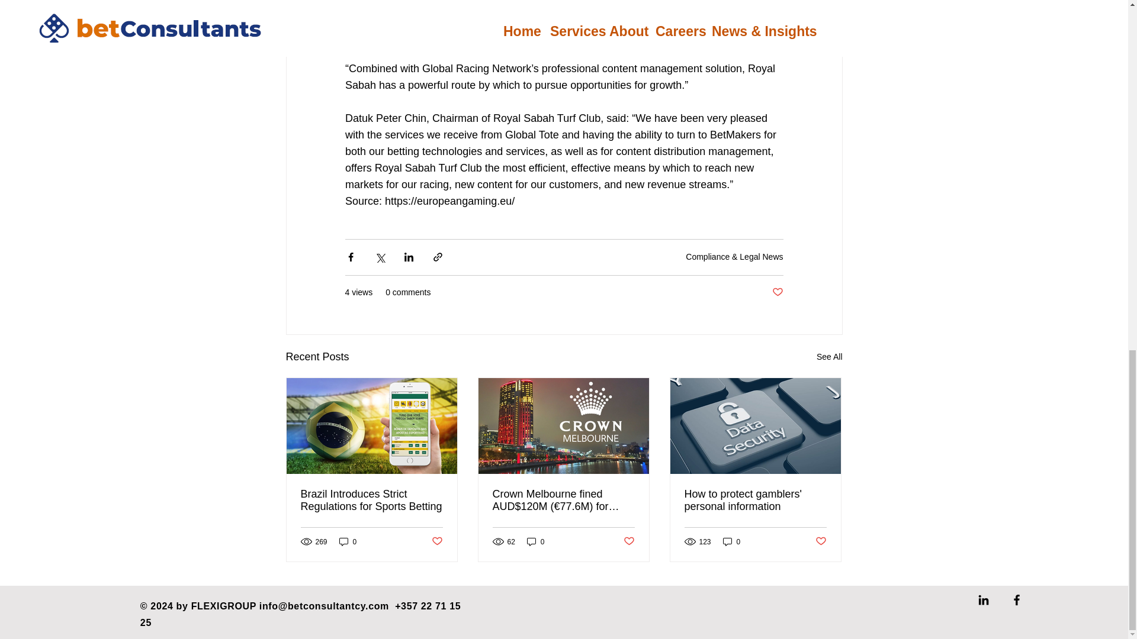  I want to click on 0, so click(732, 541).